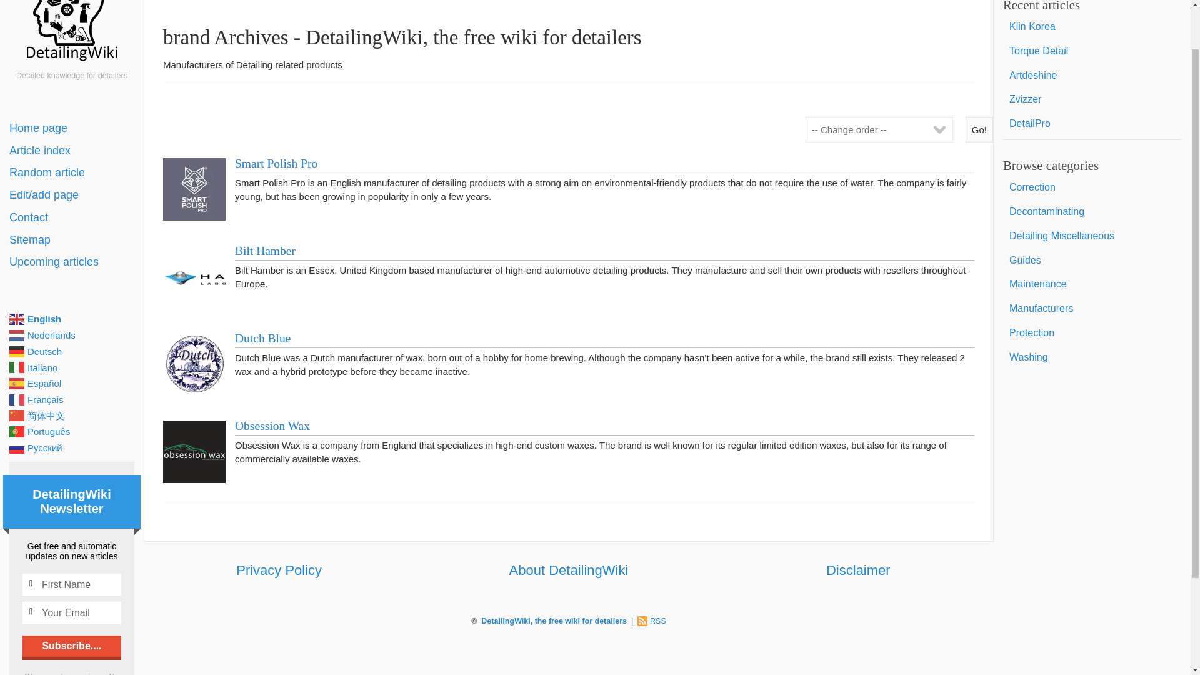  What do you see at coordinates (72, 262) in the screenshot?
I see `Upcoming articles` at bounding box center [72, 262].